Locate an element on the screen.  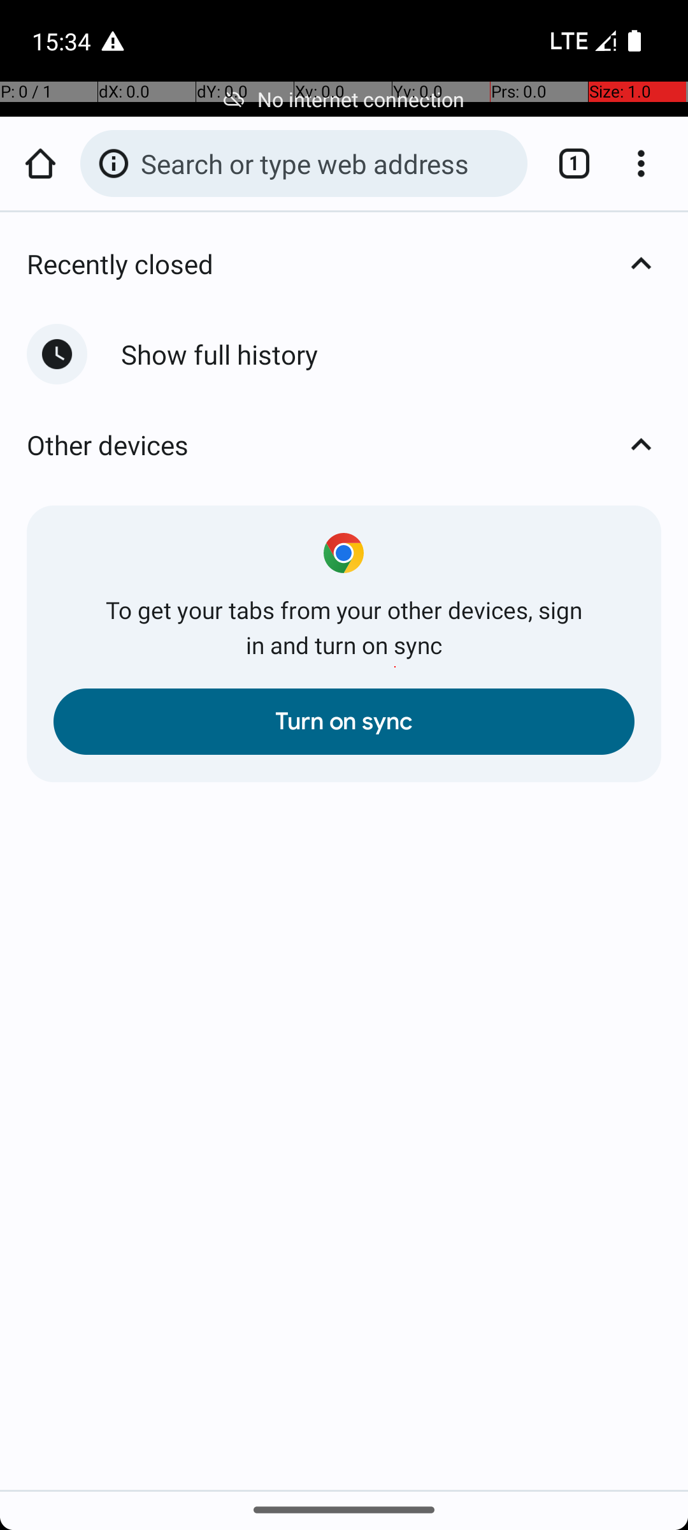
Phone one bar. is located at coordinates (581, 41).